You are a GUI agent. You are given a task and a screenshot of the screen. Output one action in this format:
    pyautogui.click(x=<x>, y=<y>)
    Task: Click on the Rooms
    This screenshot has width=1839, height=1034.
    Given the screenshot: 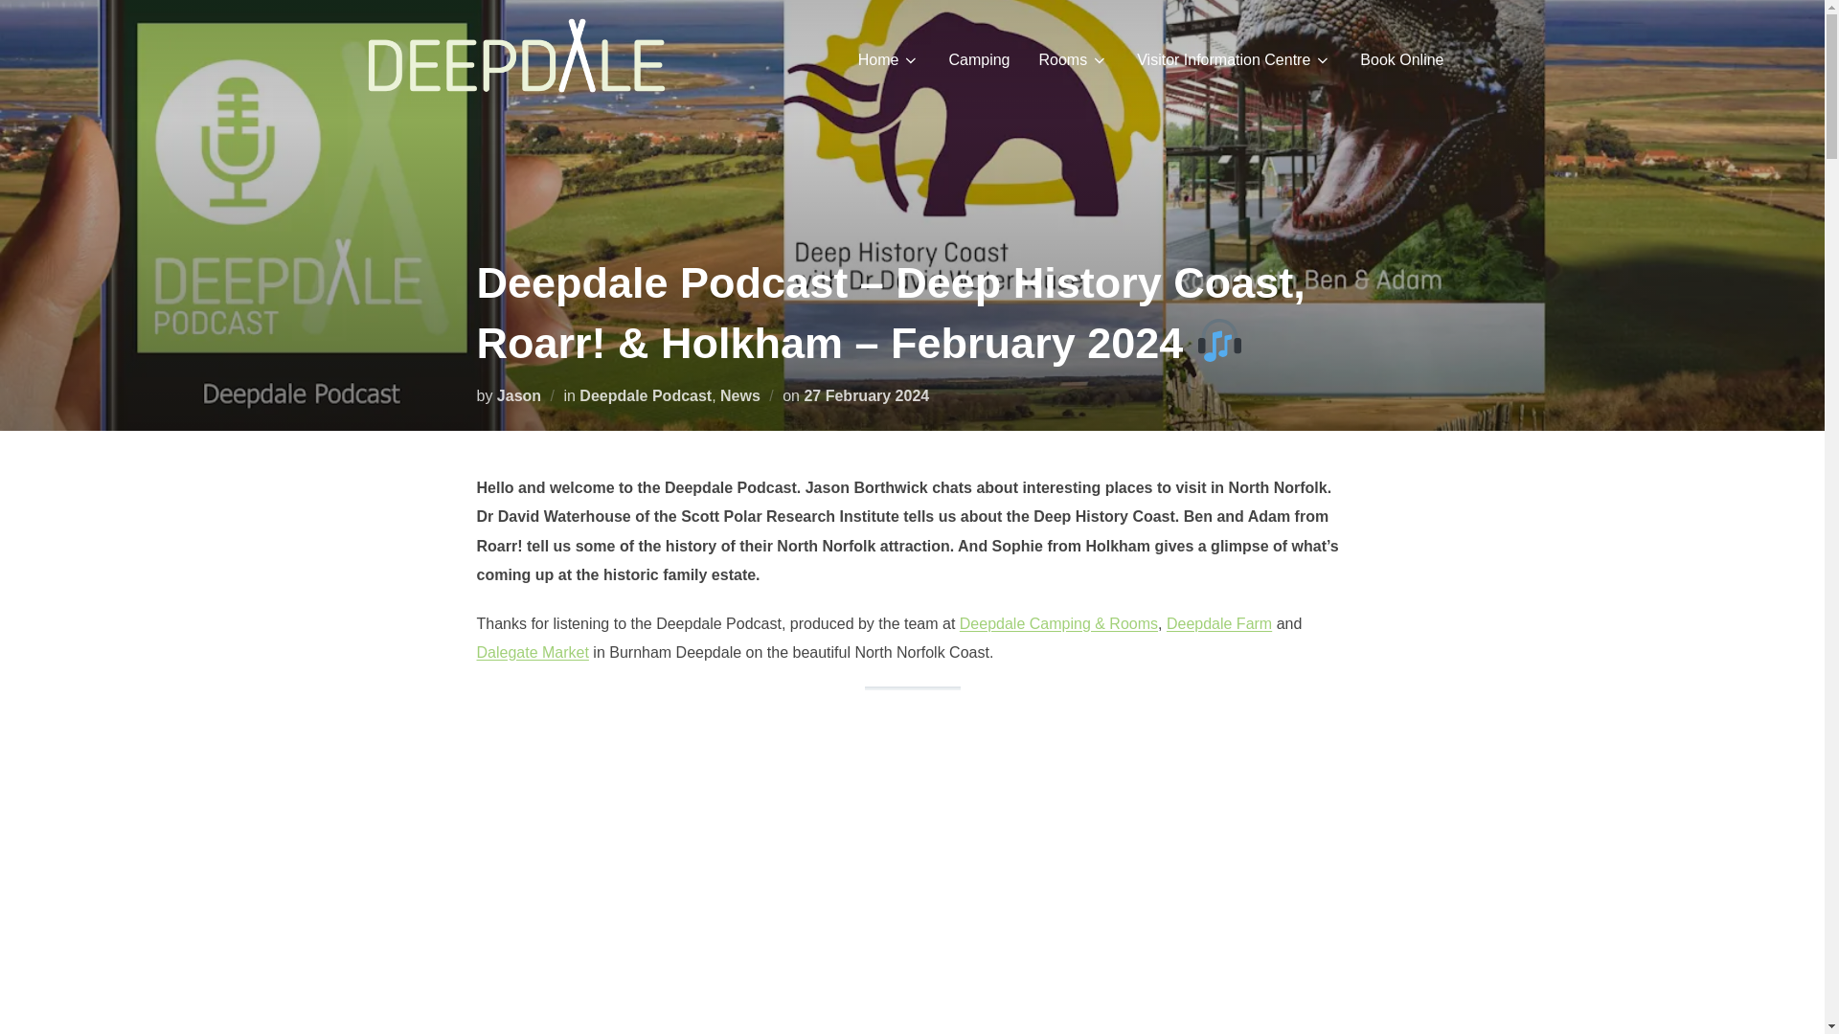 What is the action you would take?
    pyautogui.click(x=1073, y=58)
    